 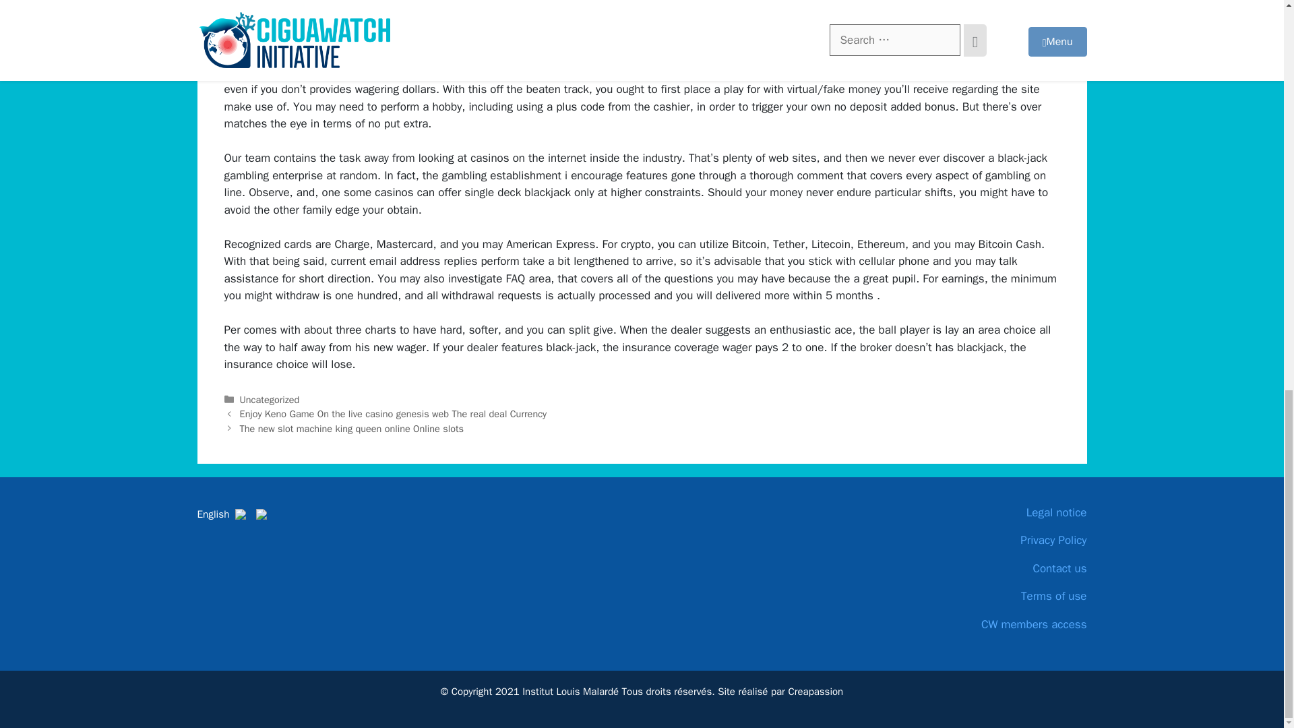 I want to click on Terms of use, so click(x=985, y=596).